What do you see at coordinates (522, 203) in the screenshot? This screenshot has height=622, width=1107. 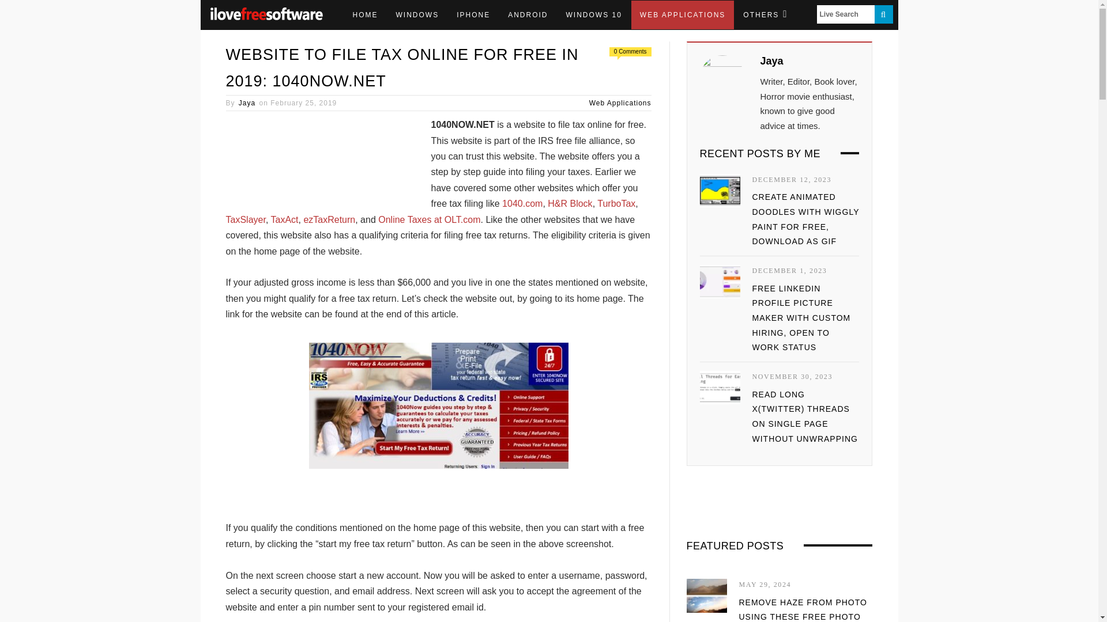 I see `1040.com` at bounding box center [522, 203].